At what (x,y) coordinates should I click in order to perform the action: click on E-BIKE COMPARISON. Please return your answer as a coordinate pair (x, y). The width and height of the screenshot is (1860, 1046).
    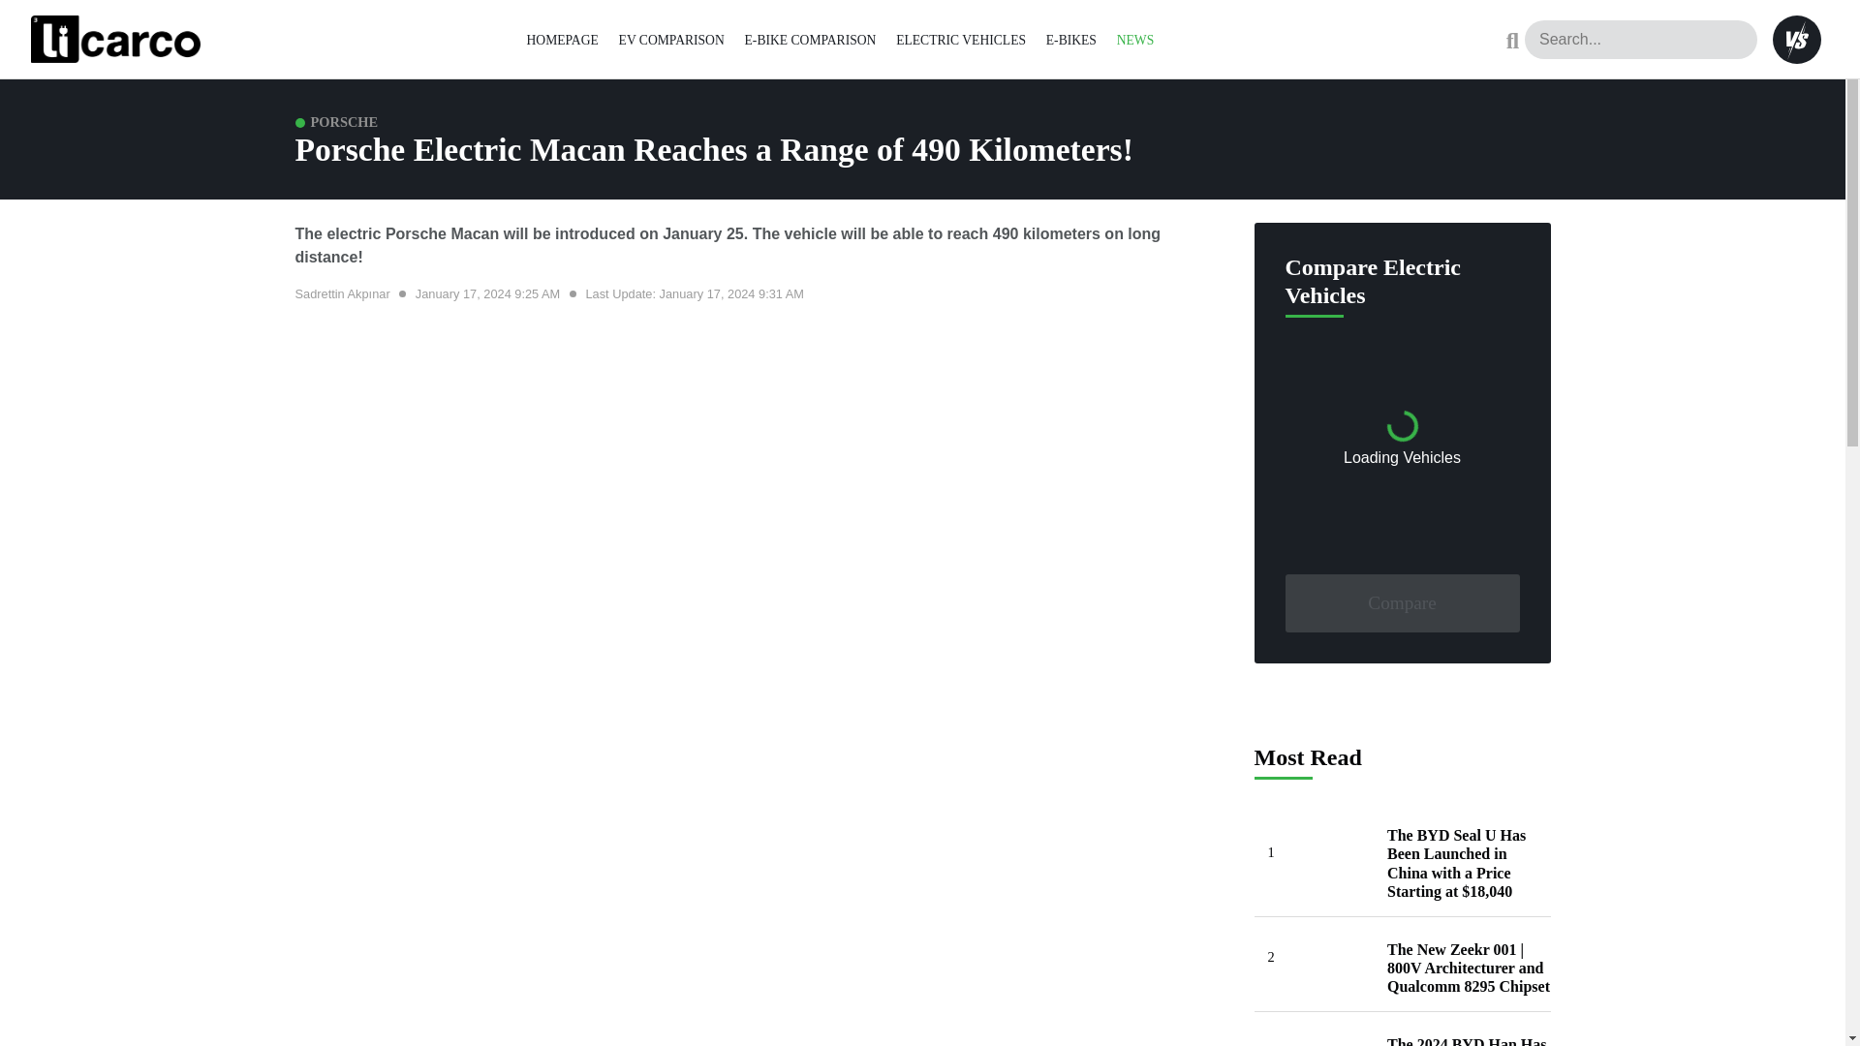
    Looking at the image, I should click on (810, 39).